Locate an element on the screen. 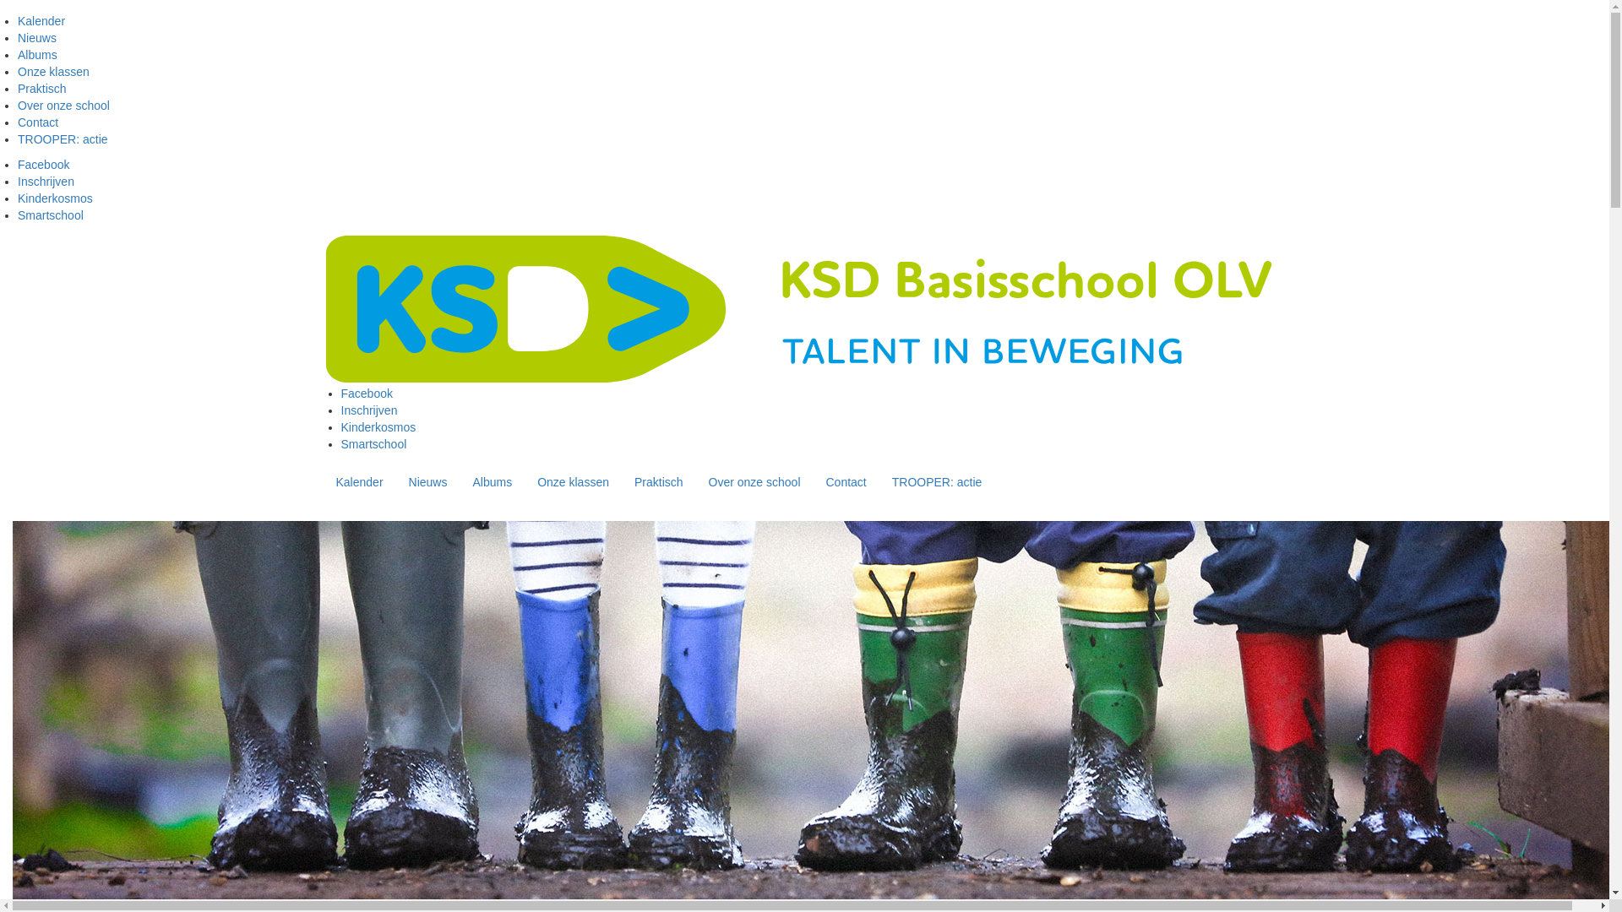 The image size is (1622, 912). Onze klassen is located at coordinates (54, 72).